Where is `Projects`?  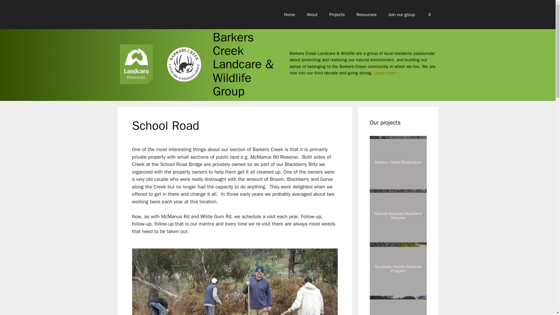 Projects is located at coordinates (337, 15).